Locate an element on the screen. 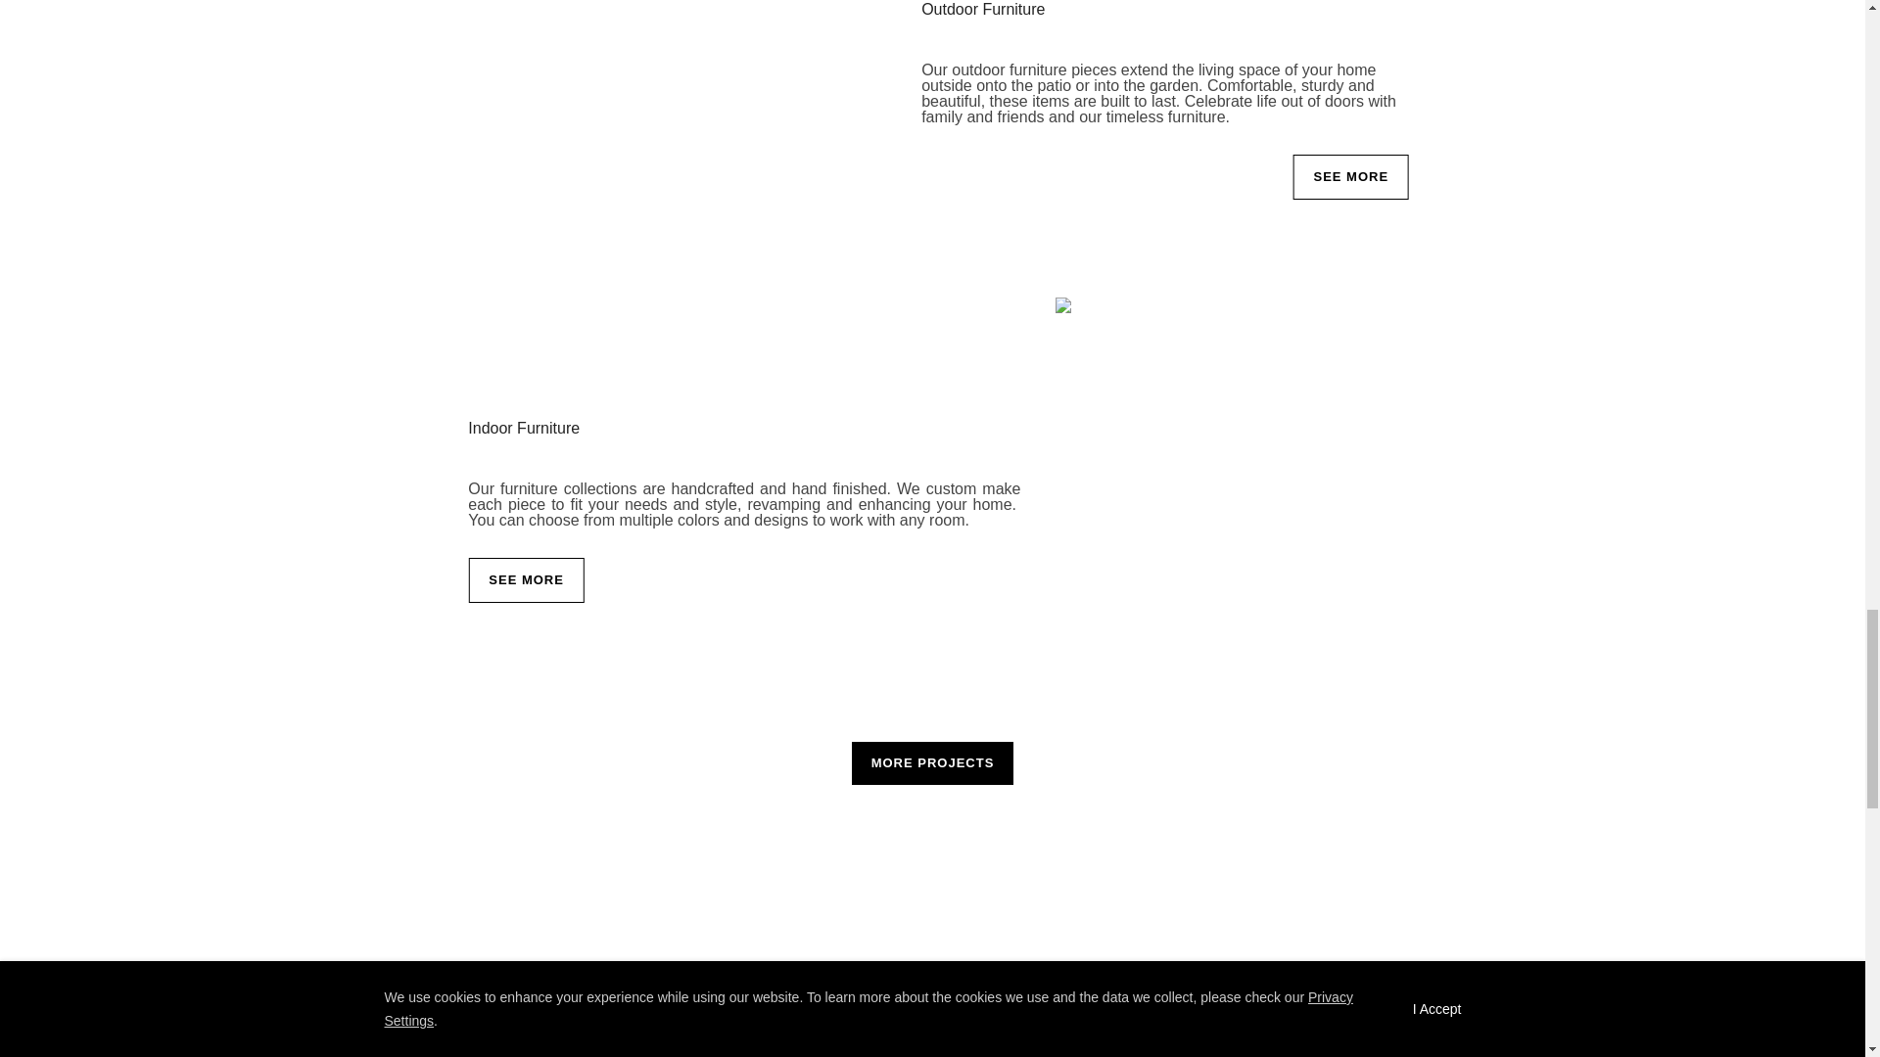  SEE MORE is located at coordinates (1350, 176).